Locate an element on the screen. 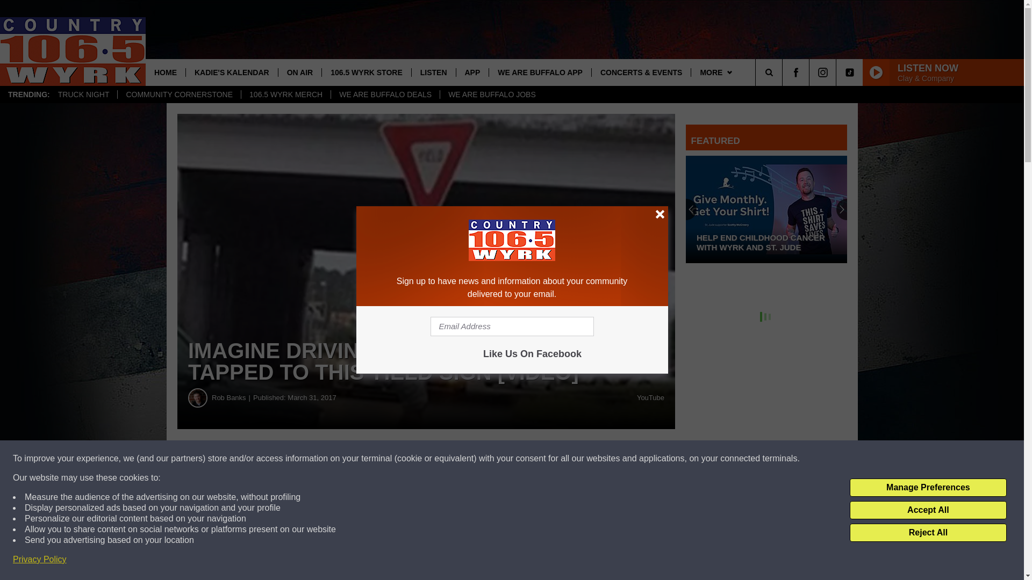 This screenshot has width=1032, height=580. Reject All is located at coordinates (928, 533).